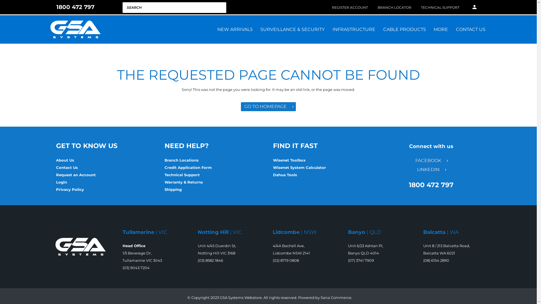  What do you see at coordinates (81, 247) in the screenshot?
I see `Homepage` at bounding box center [81, 247].